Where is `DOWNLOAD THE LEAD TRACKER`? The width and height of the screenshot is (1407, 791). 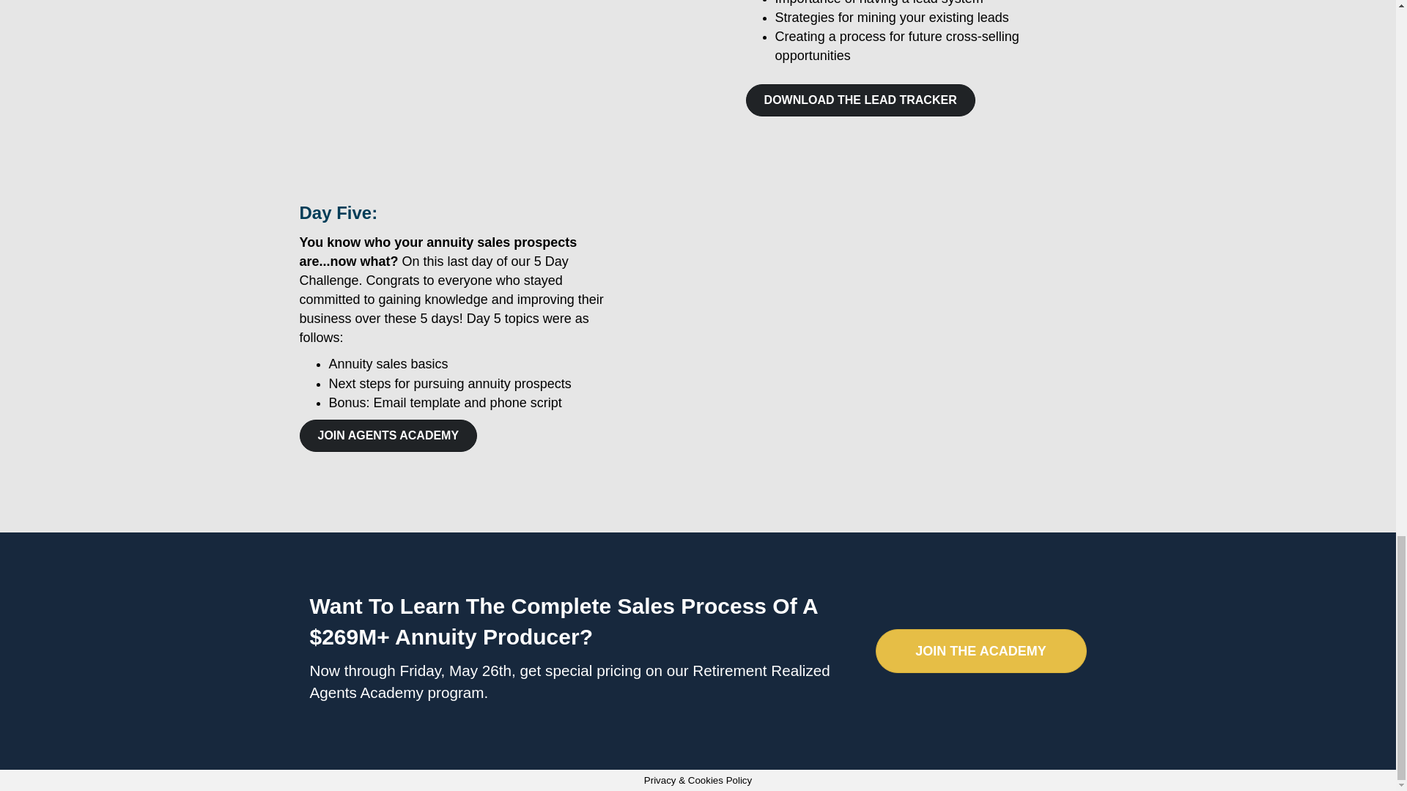 DOWNLOAD THE LEAD TRACKER is located at coordinates (860, 100).